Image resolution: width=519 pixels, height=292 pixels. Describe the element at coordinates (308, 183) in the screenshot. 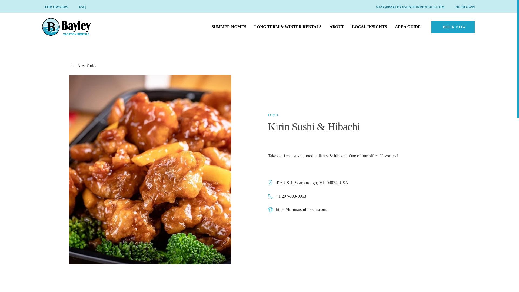

I see `426 US-1, Scarborough, ME 04074, USA` at that location.